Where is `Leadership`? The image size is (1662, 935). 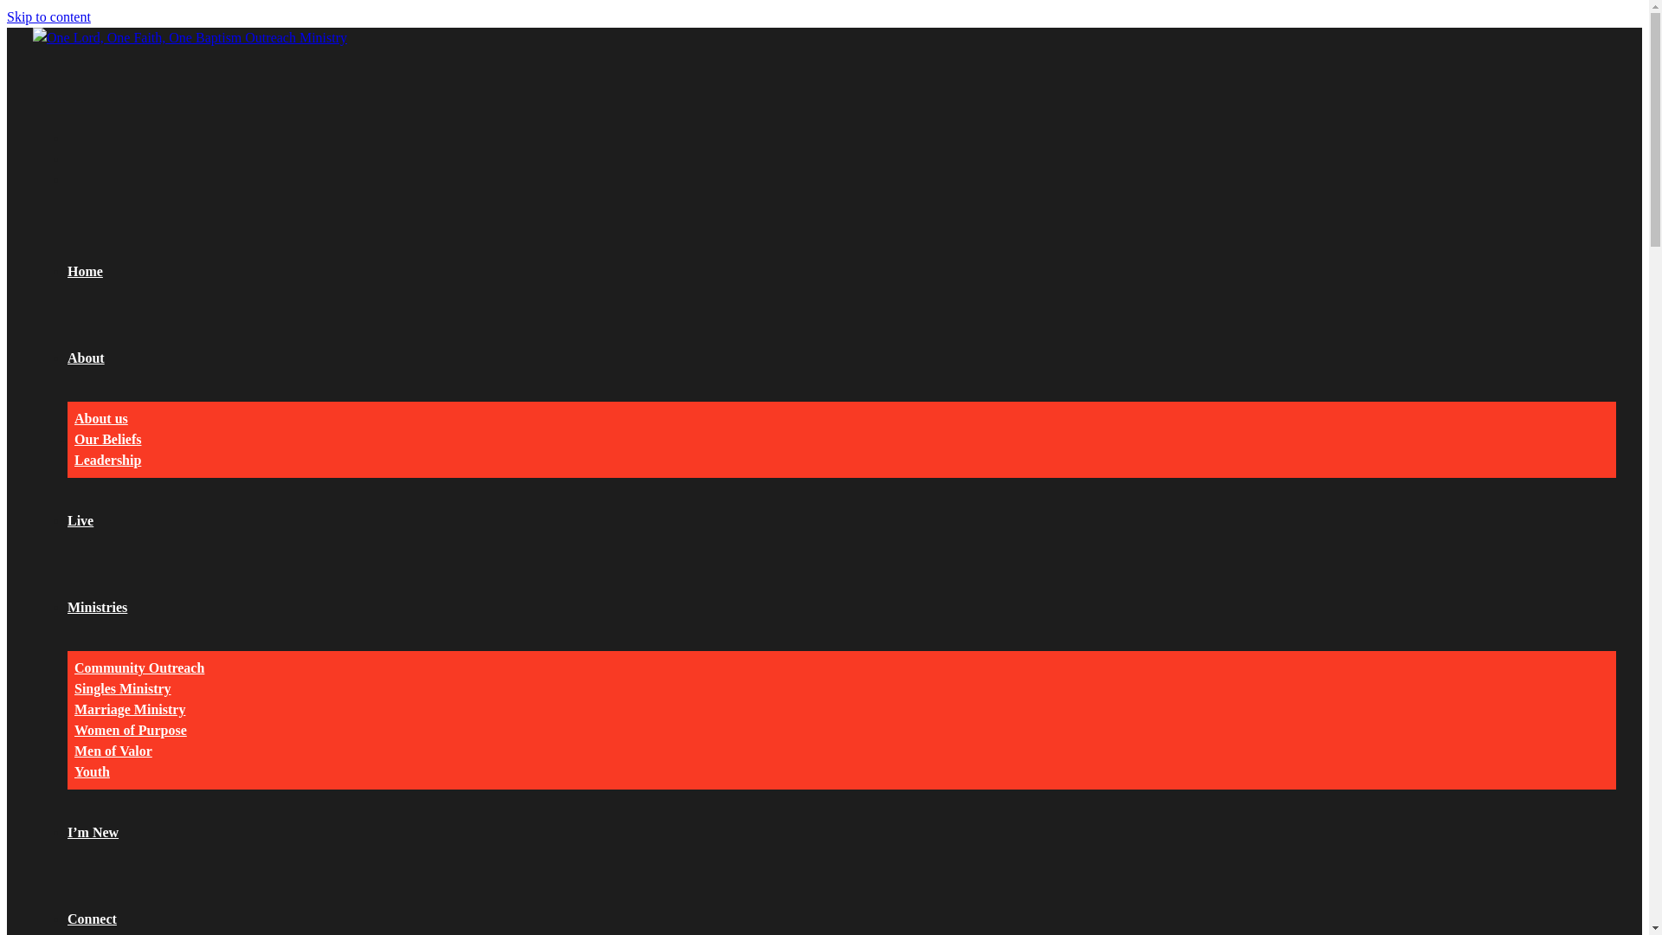 Leadership is located at coordinates (107, 461).